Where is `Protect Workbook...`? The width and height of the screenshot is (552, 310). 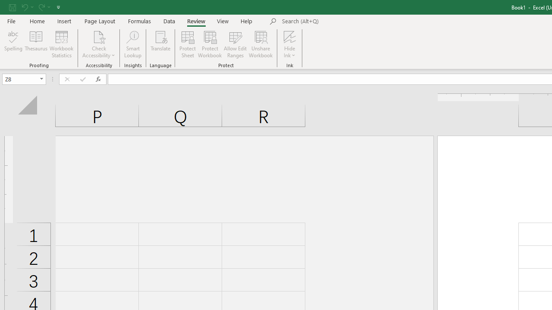
Protect Workbook... is located at coordinates (210, 44).